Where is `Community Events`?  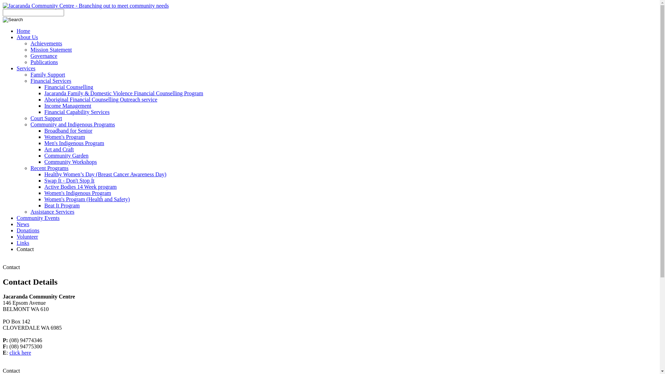
Community Events is located at coordinates (38, 218).